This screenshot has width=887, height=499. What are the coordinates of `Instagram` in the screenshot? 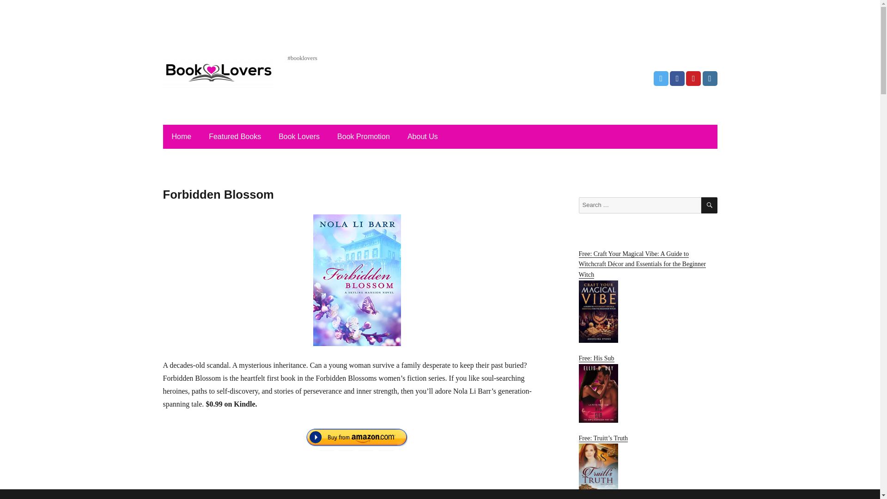 It's located at (710, 79).